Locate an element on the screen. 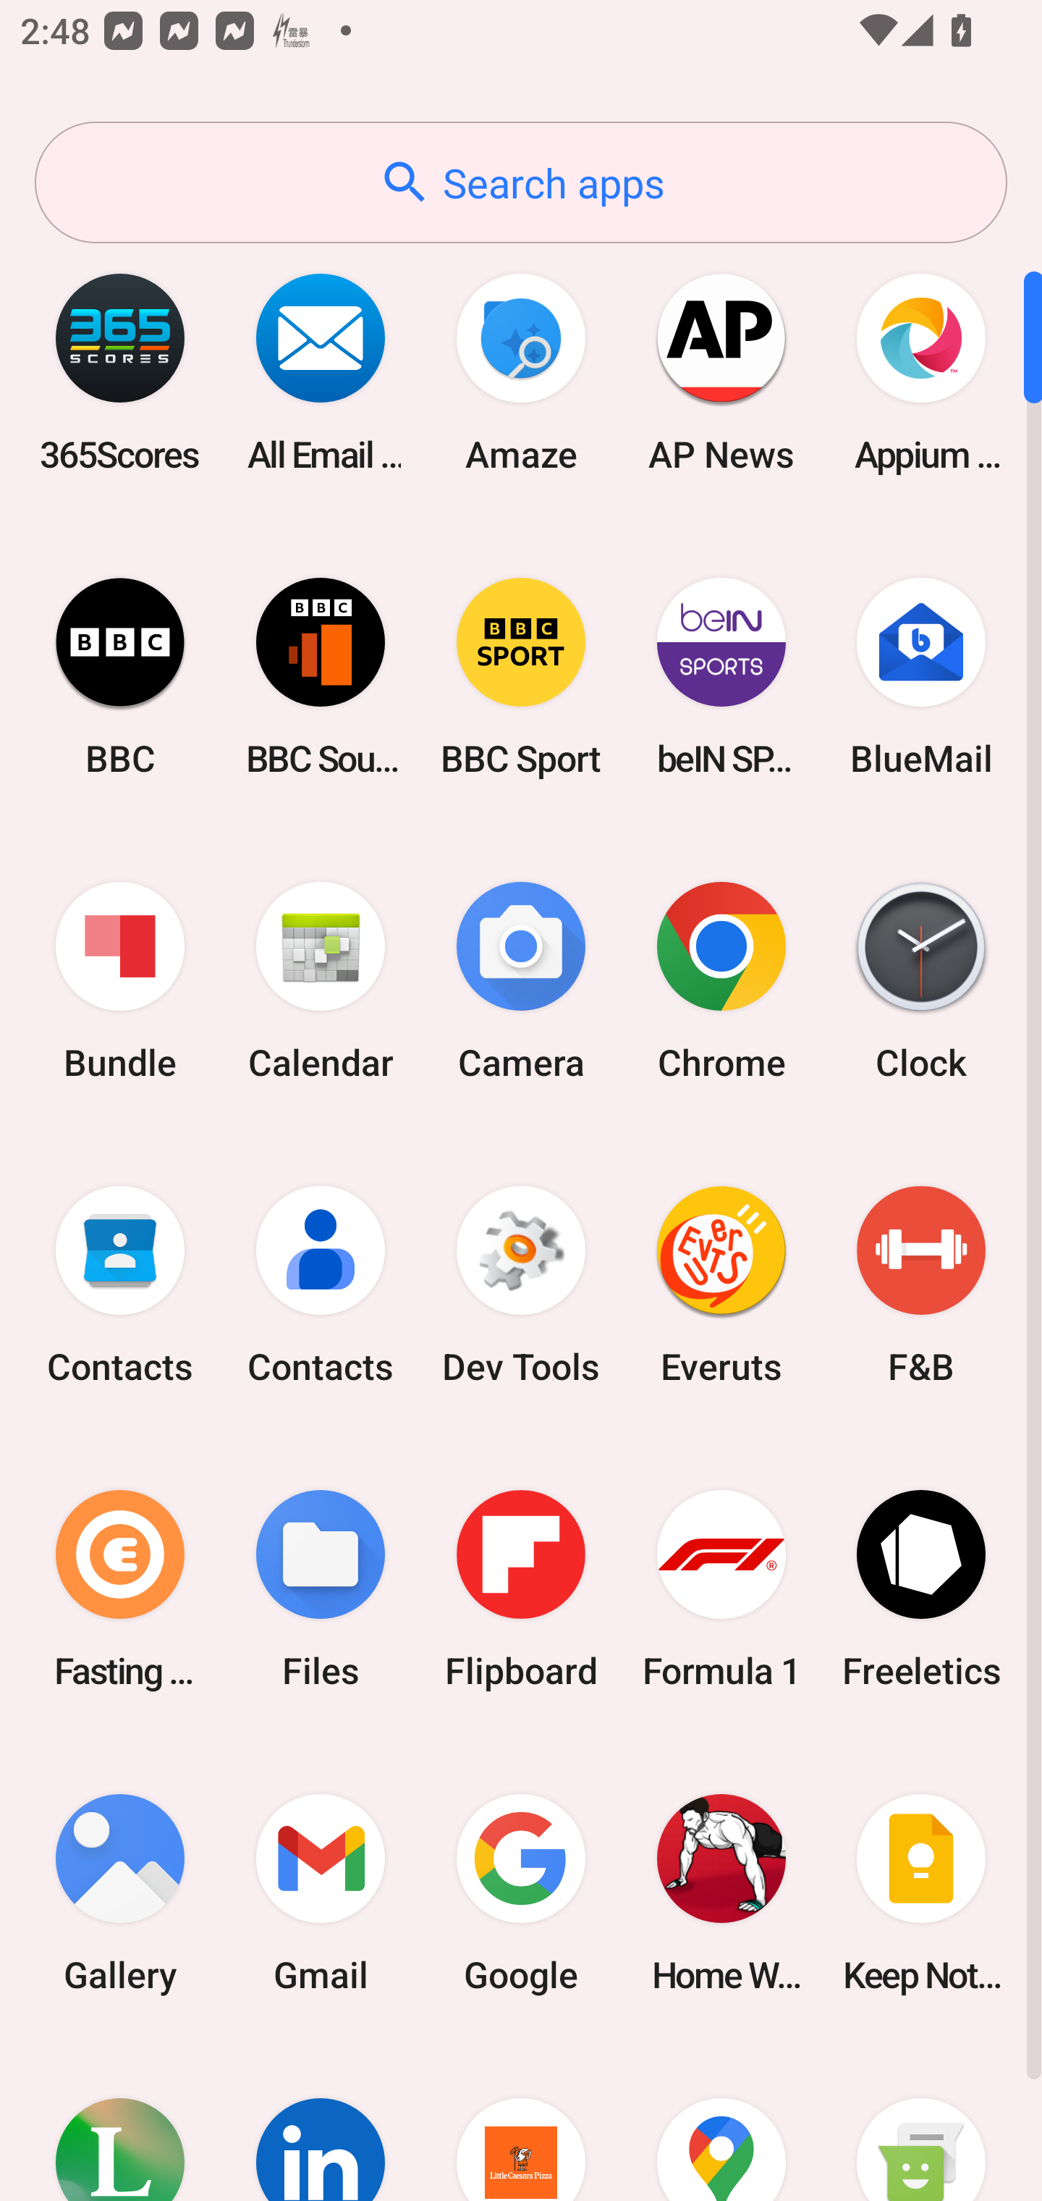 This screenshot has height=2201, width=1042. Bundle is located at coordinates (120, 982).